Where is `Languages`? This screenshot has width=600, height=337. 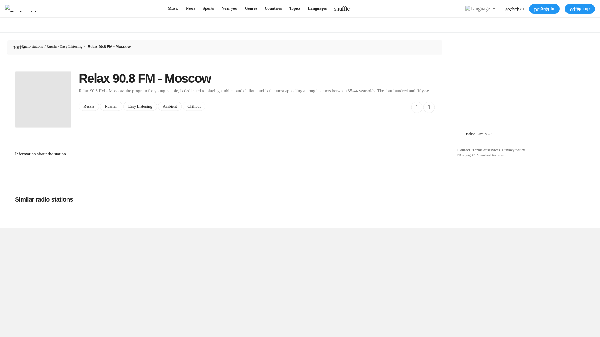
Languages is located at coordinates (317, 8).